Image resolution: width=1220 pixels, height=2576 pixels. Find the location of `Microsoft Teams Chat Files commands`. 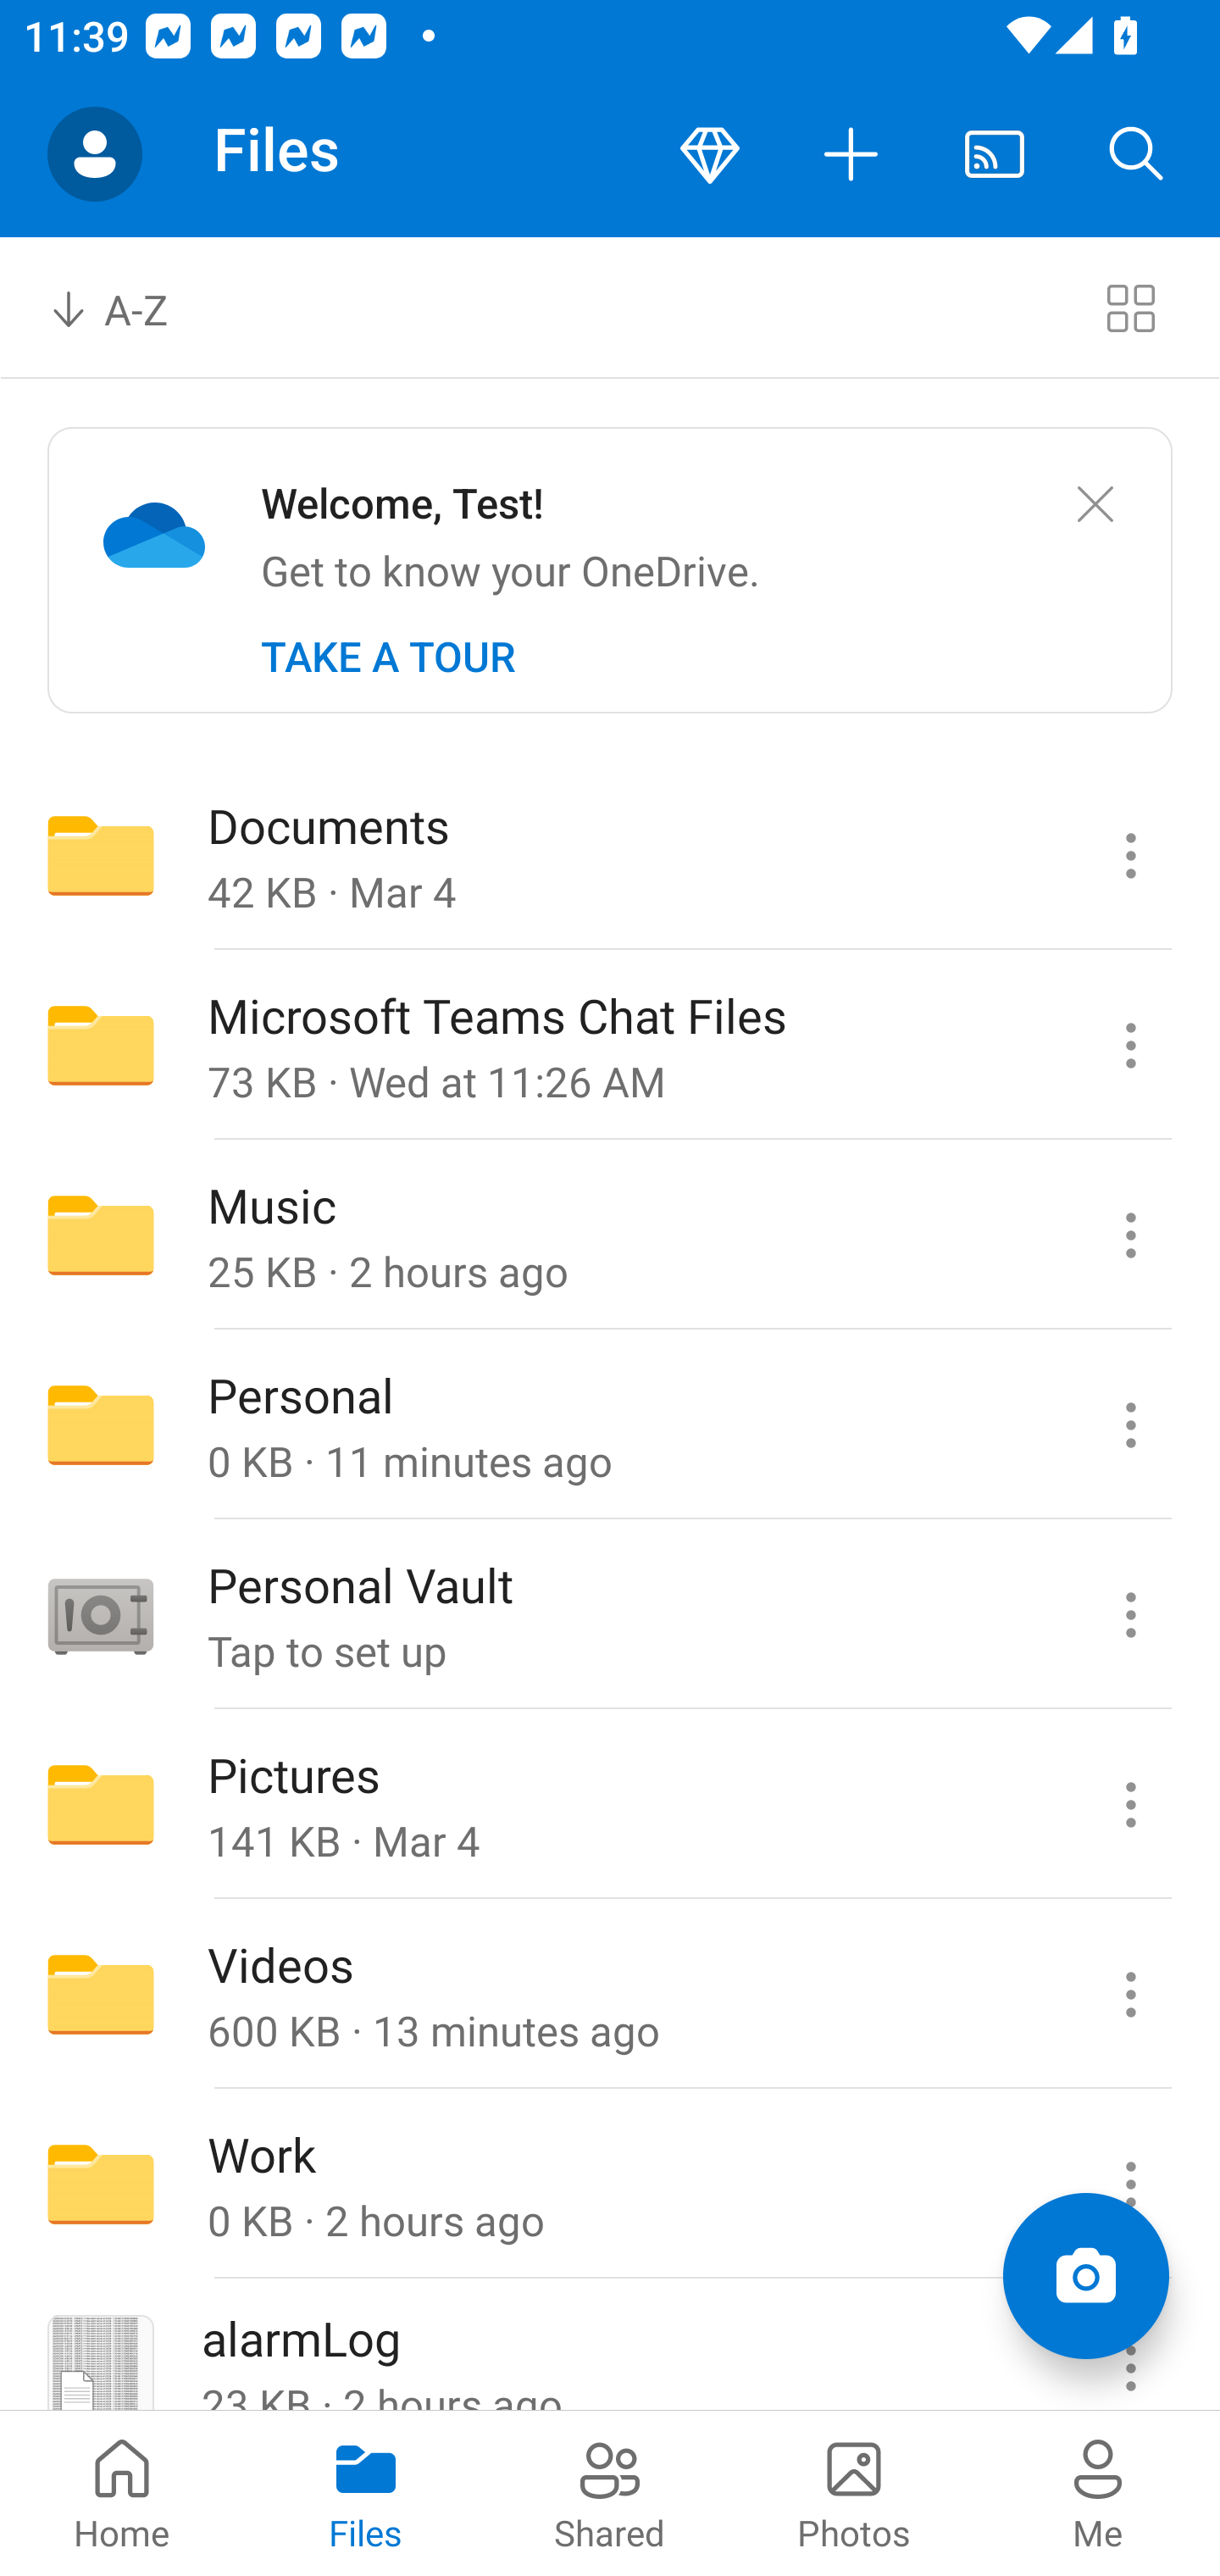

Microsoft Teams Chat Files commands is located at coordinates (1130, 1046).